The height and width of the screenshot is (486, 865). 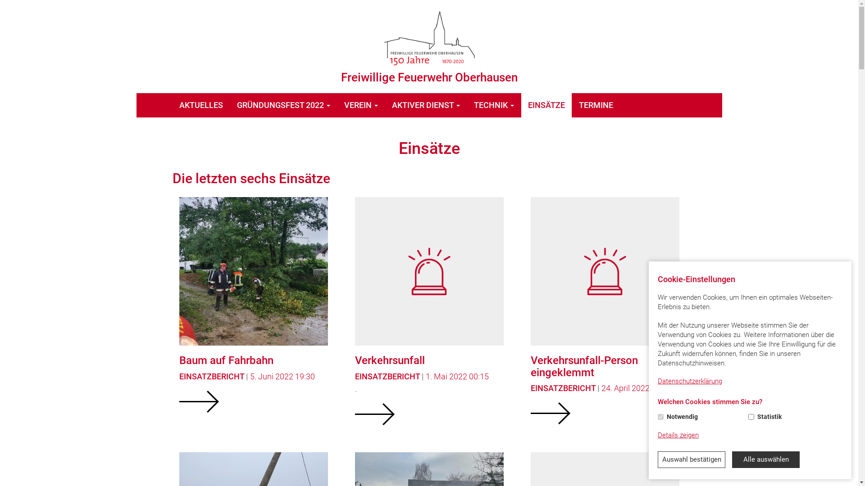 I want to click on VEREIN, so click(x=361, y=105).